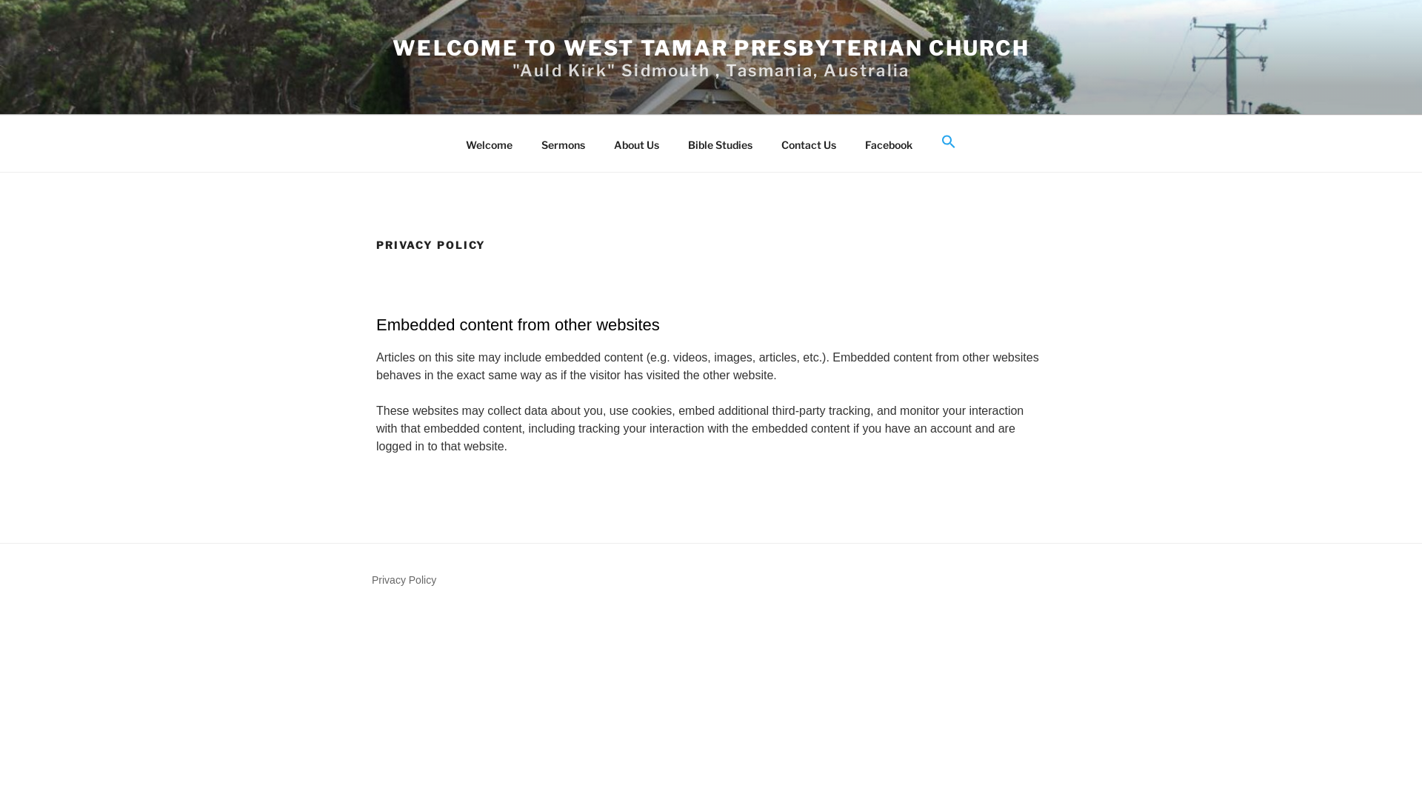 The image size is (1422, 800). I want to click on Sermons, so click(564, 145).